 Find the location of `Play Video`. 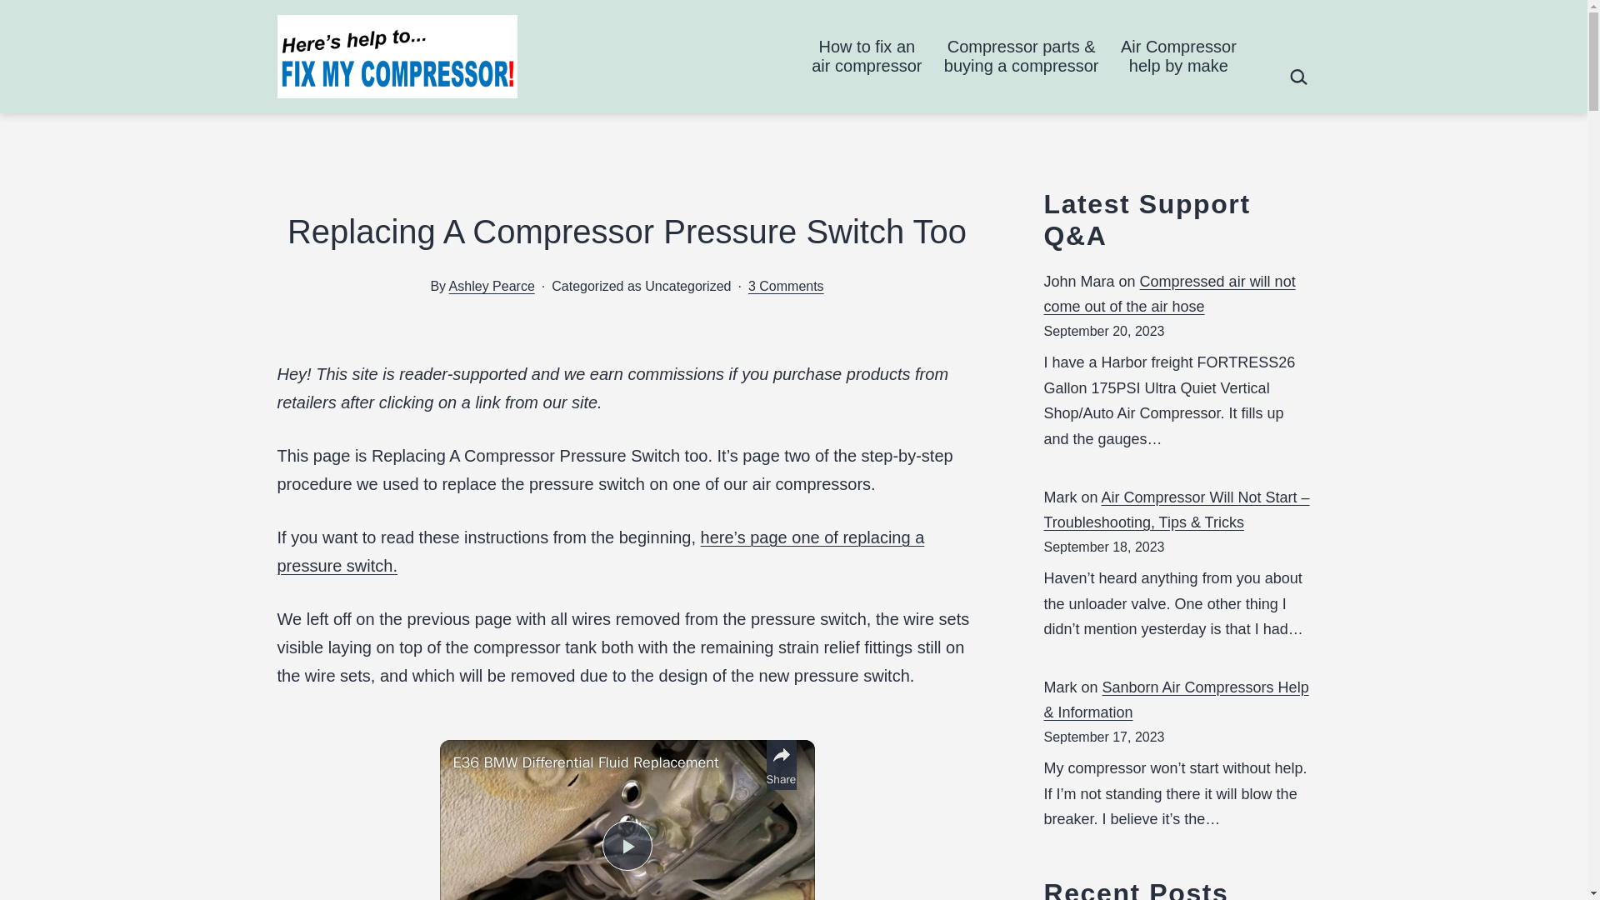

Play Video is located at coordinates (867, 57).